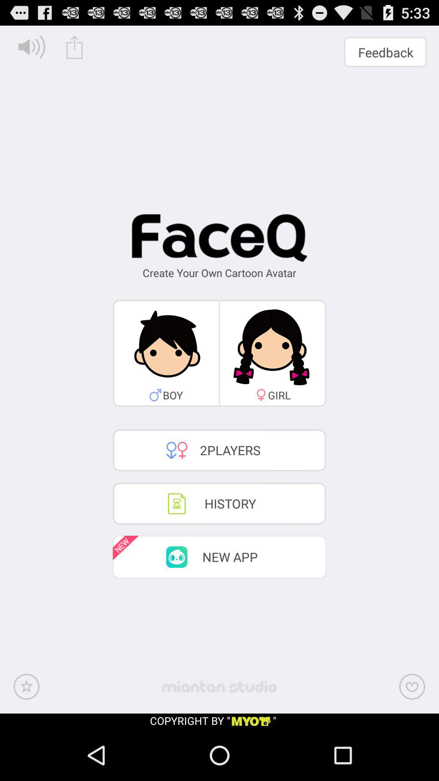 This screenshot has height=781, width=439. What do you see at coordinates (273, 353) in the screenshot?
I see `select the second image which is below the text faceq` at bounding box center [273, 353].